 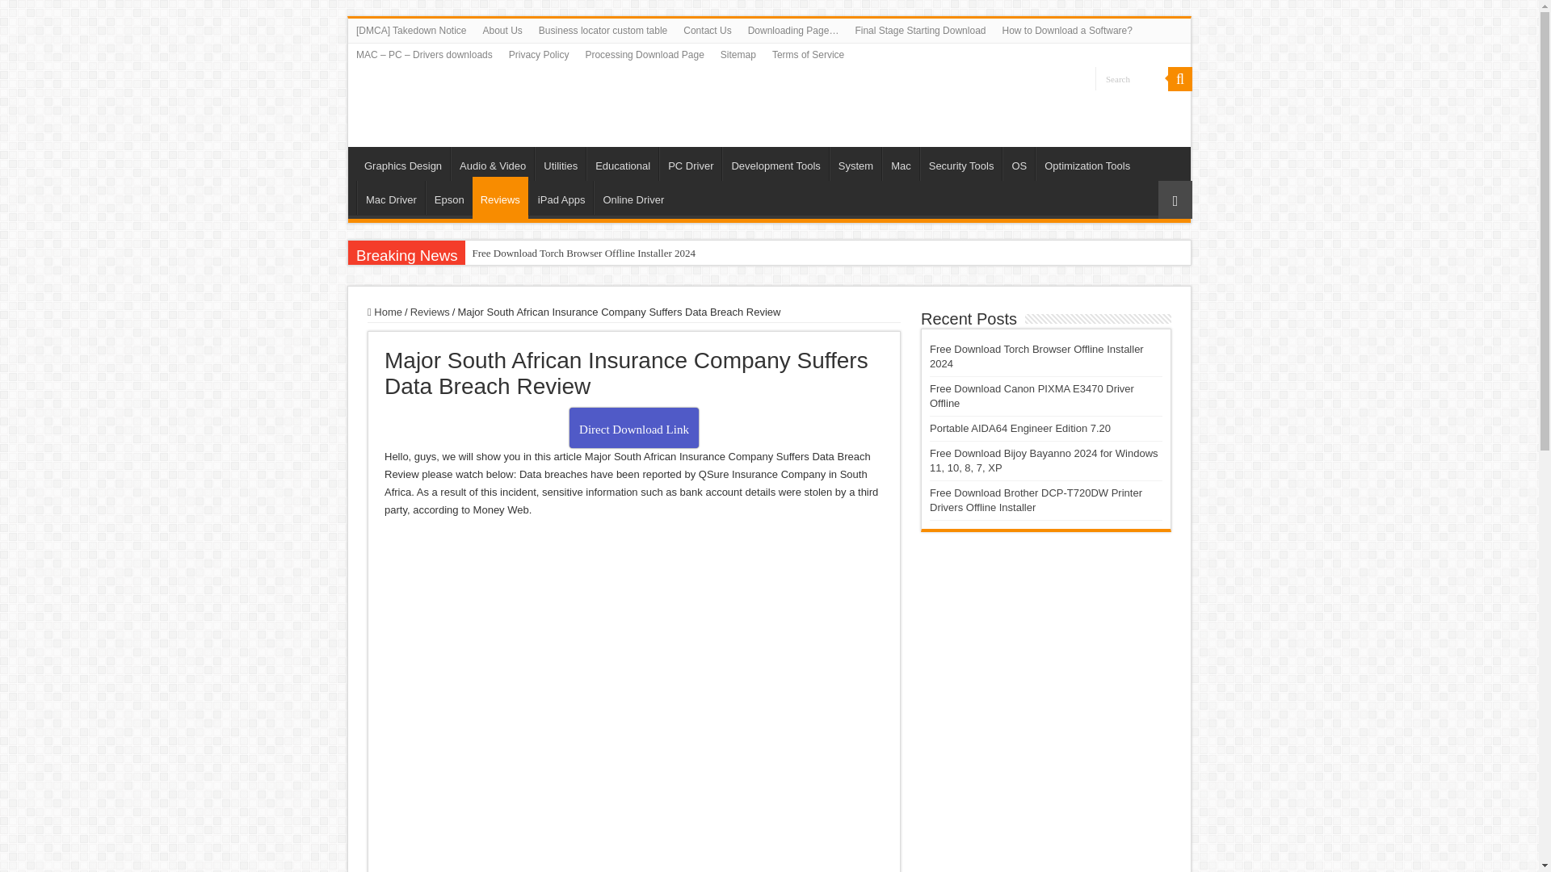 What do you see at coordinates (1131, 79) in the screenshot?
I see `Search` at bounding box center [1131, 79].